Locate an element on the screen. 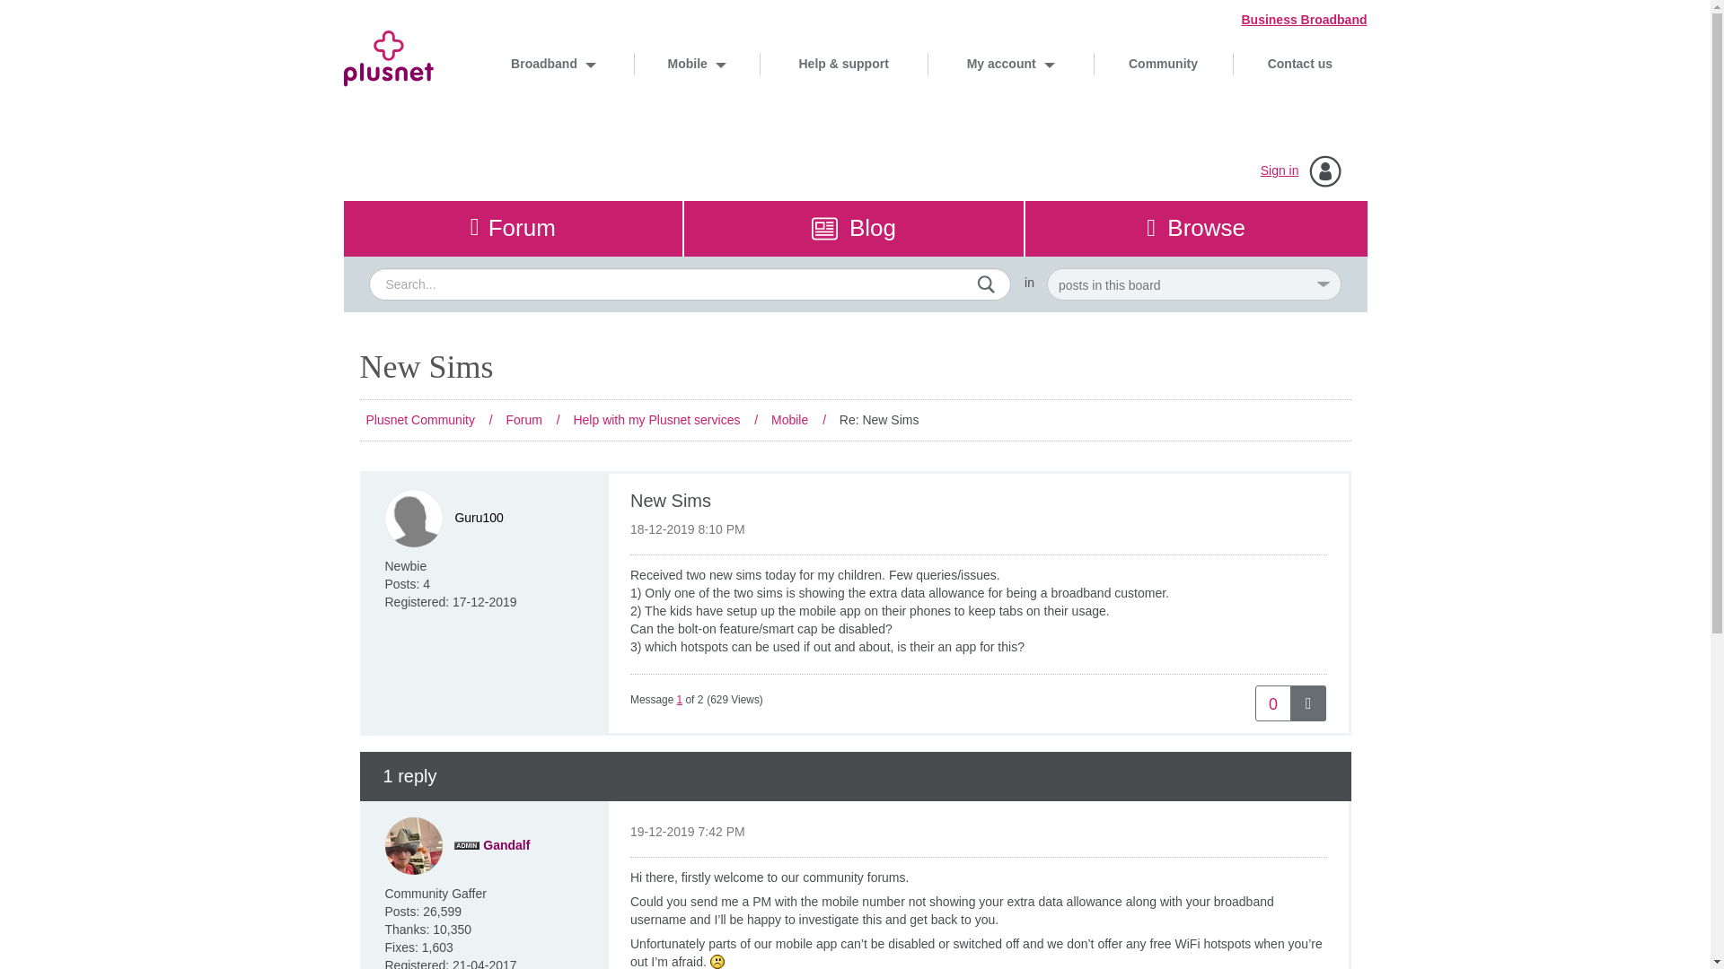  Business Broadband is located at coordinates (1295, 20).